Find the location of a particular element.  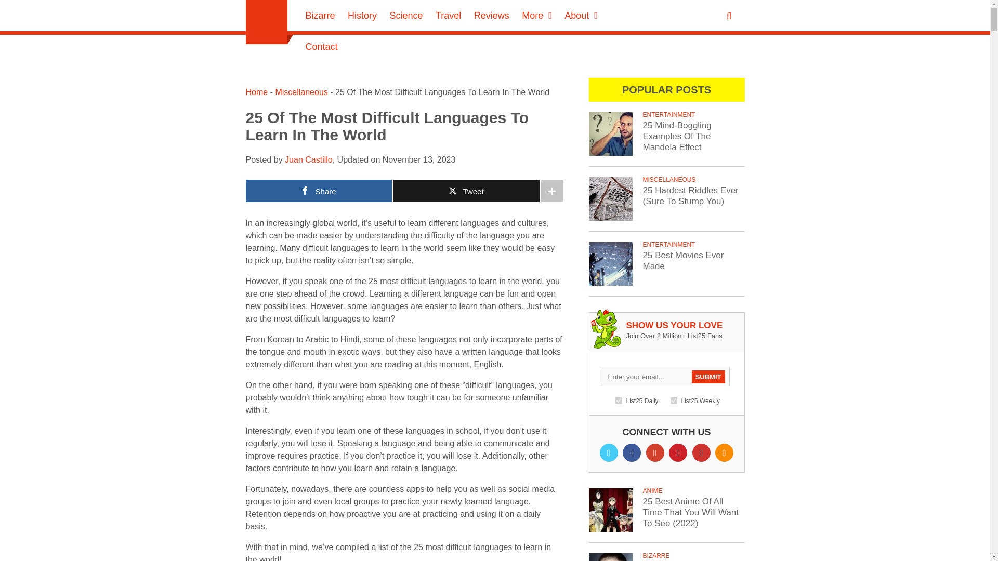

Juan Castillo is located at coordinates (308, 160).